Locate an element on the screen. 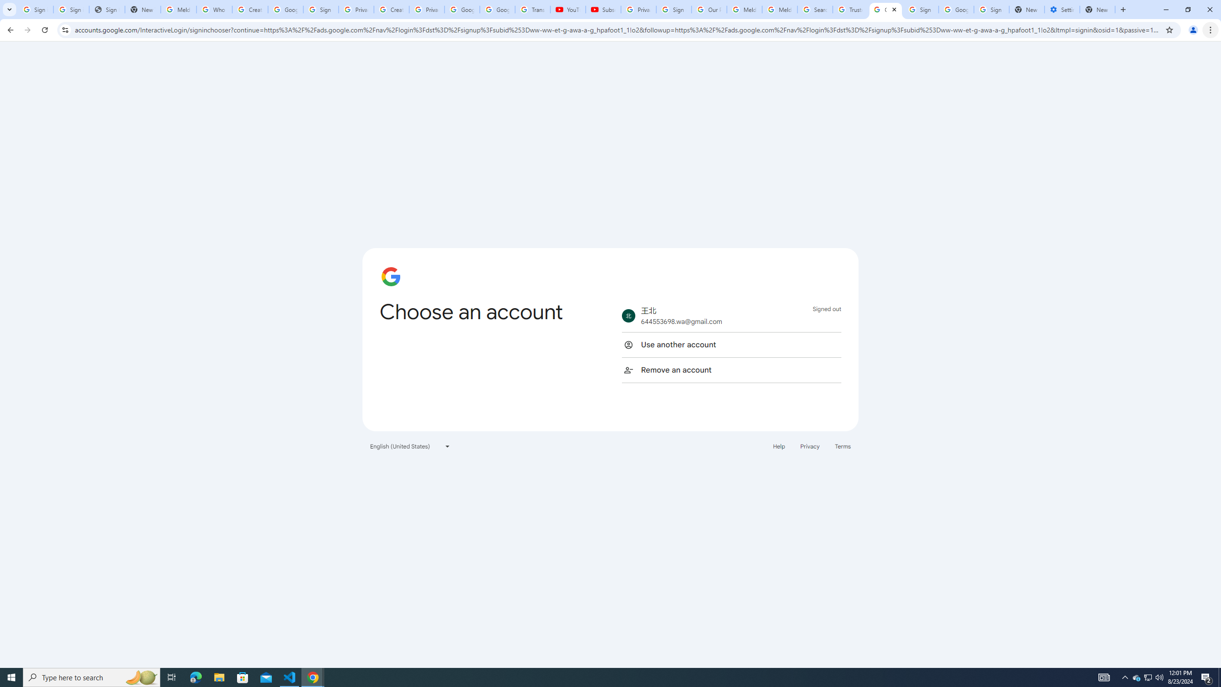  Sign in - Google Accounts is located at coordinates (35, 10).